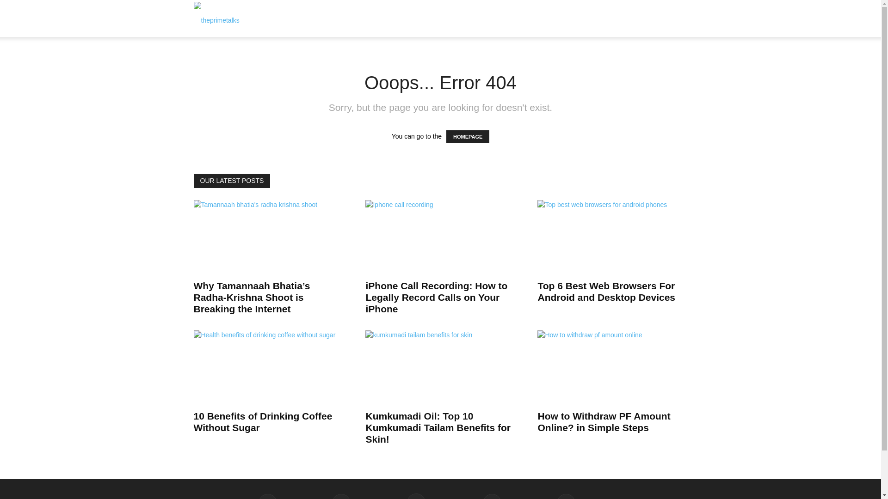 This screenshot has height=499, width=888. Describe the element at coordinates (661, 63) in the screenshot. I see `Search` at that location.